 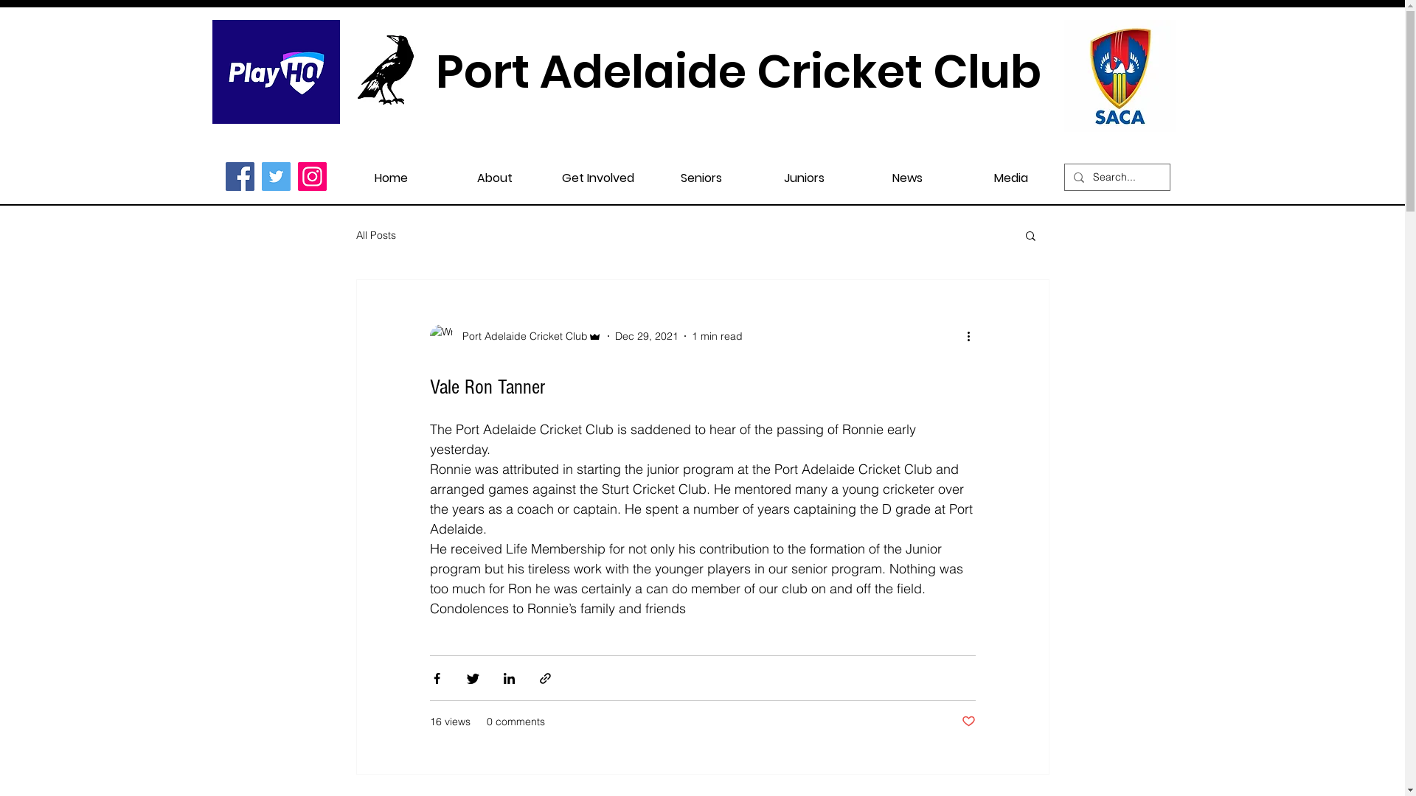 What do you see at coordinates (375, 235) in the screenshot?
I see `All Posts` at bounding box center [375, 235].